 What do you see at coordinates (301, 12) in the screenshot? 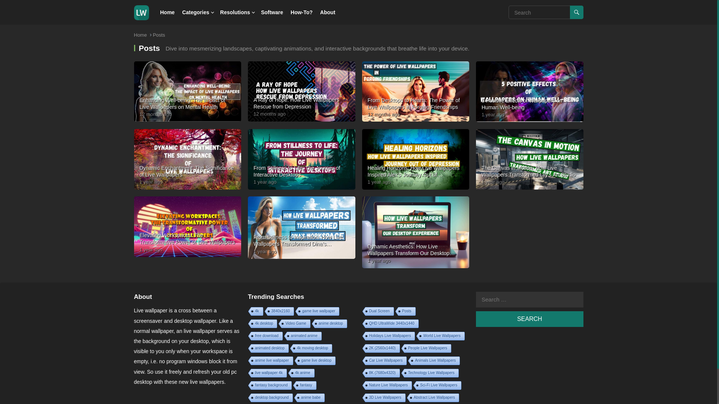
I see `How-To?` at bounding box center [301, 12].